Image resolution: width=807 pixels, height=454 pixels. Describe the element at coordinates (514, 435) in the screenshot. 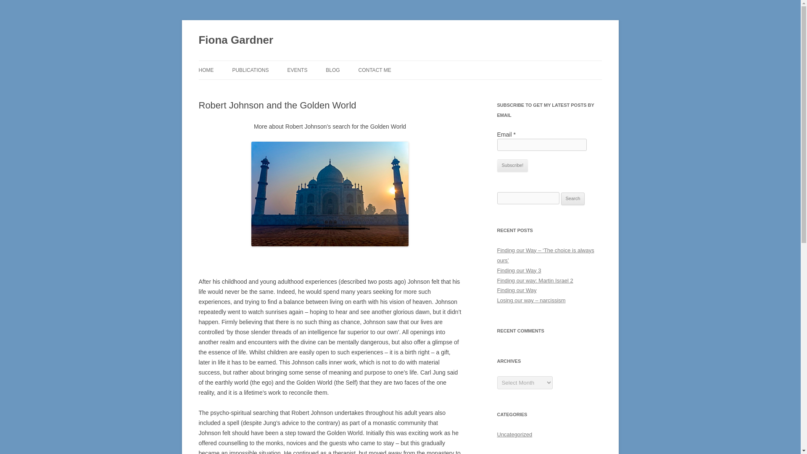

I see `Uncategorized` at that location.